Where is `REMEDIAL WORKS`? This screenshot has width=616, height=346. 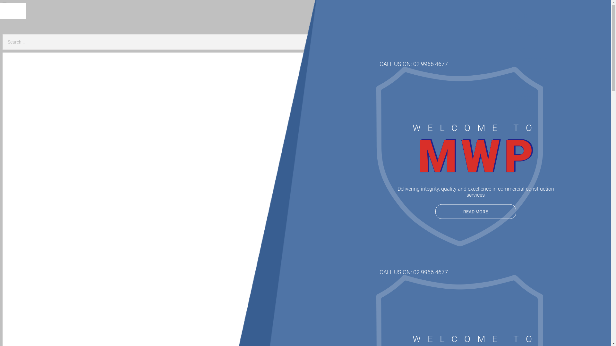 REMEDIAL WORKS is located at coordinates (557, 83).